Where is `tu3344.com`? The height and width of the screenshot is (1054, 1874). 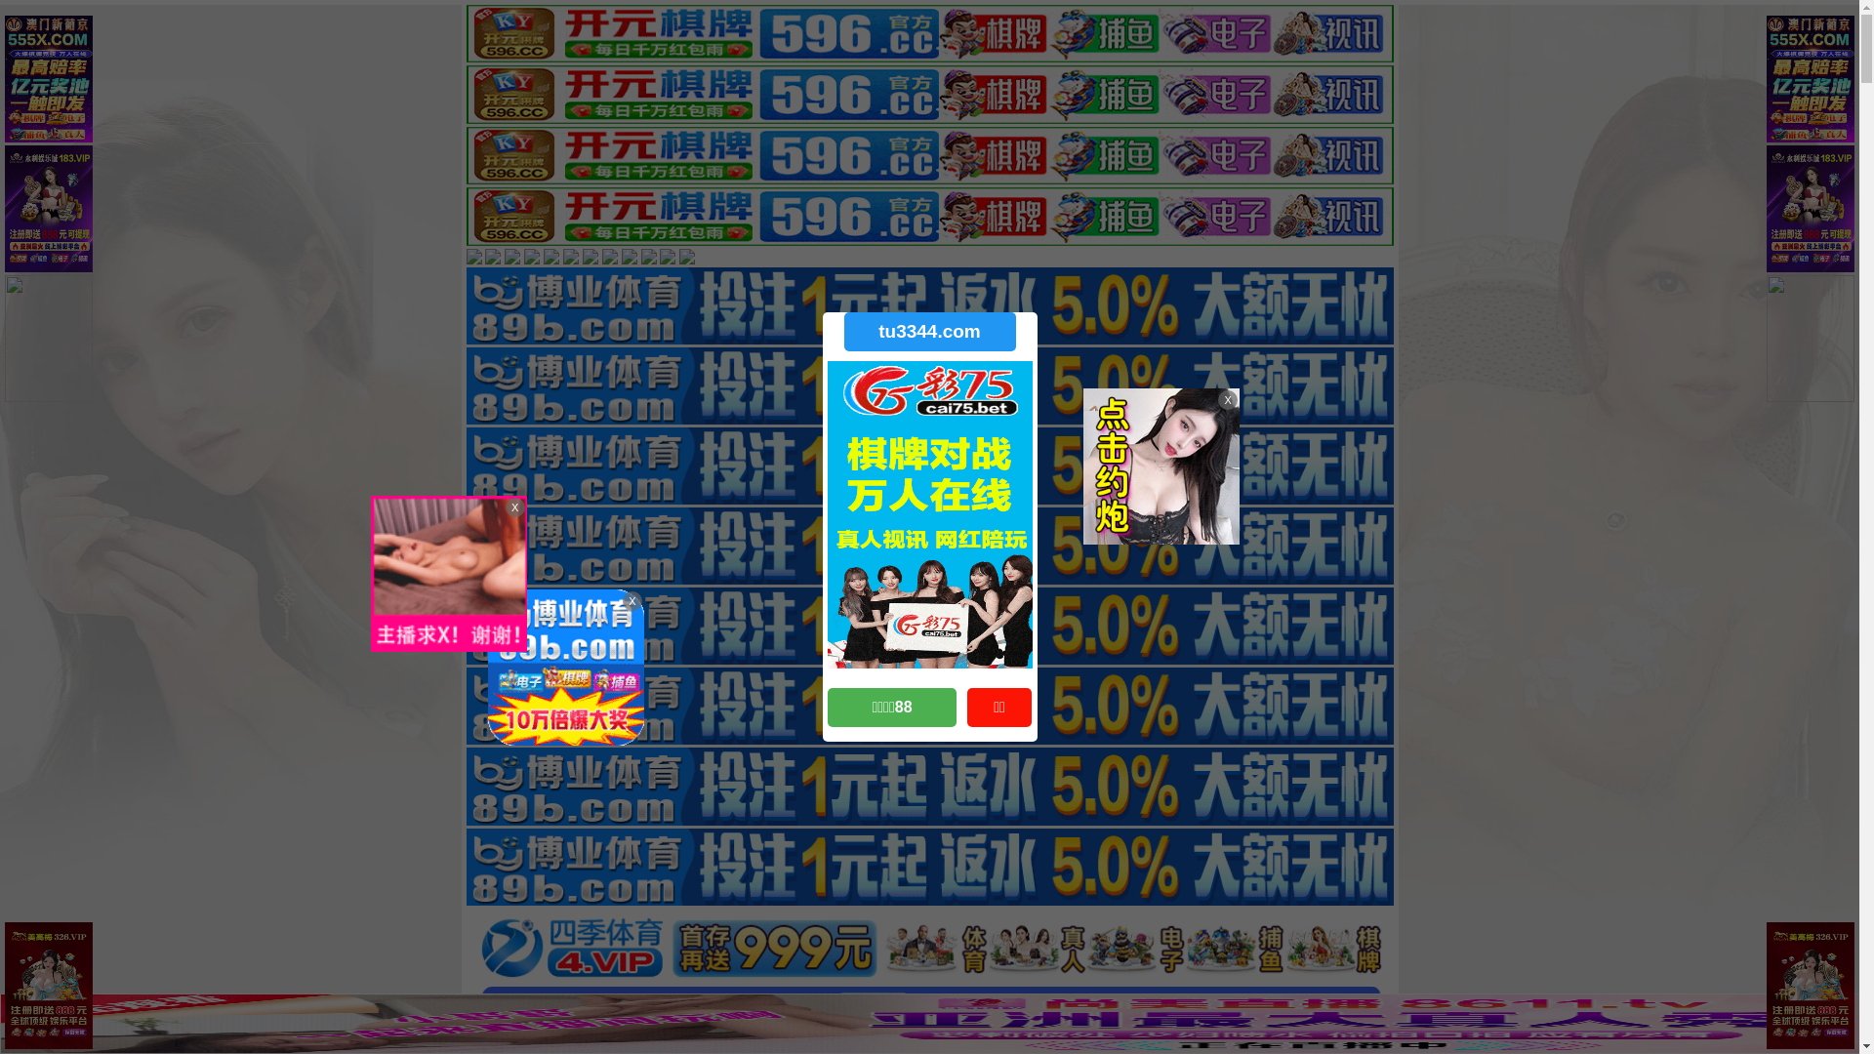 tu3344.com is located at coordinates (929, 332).